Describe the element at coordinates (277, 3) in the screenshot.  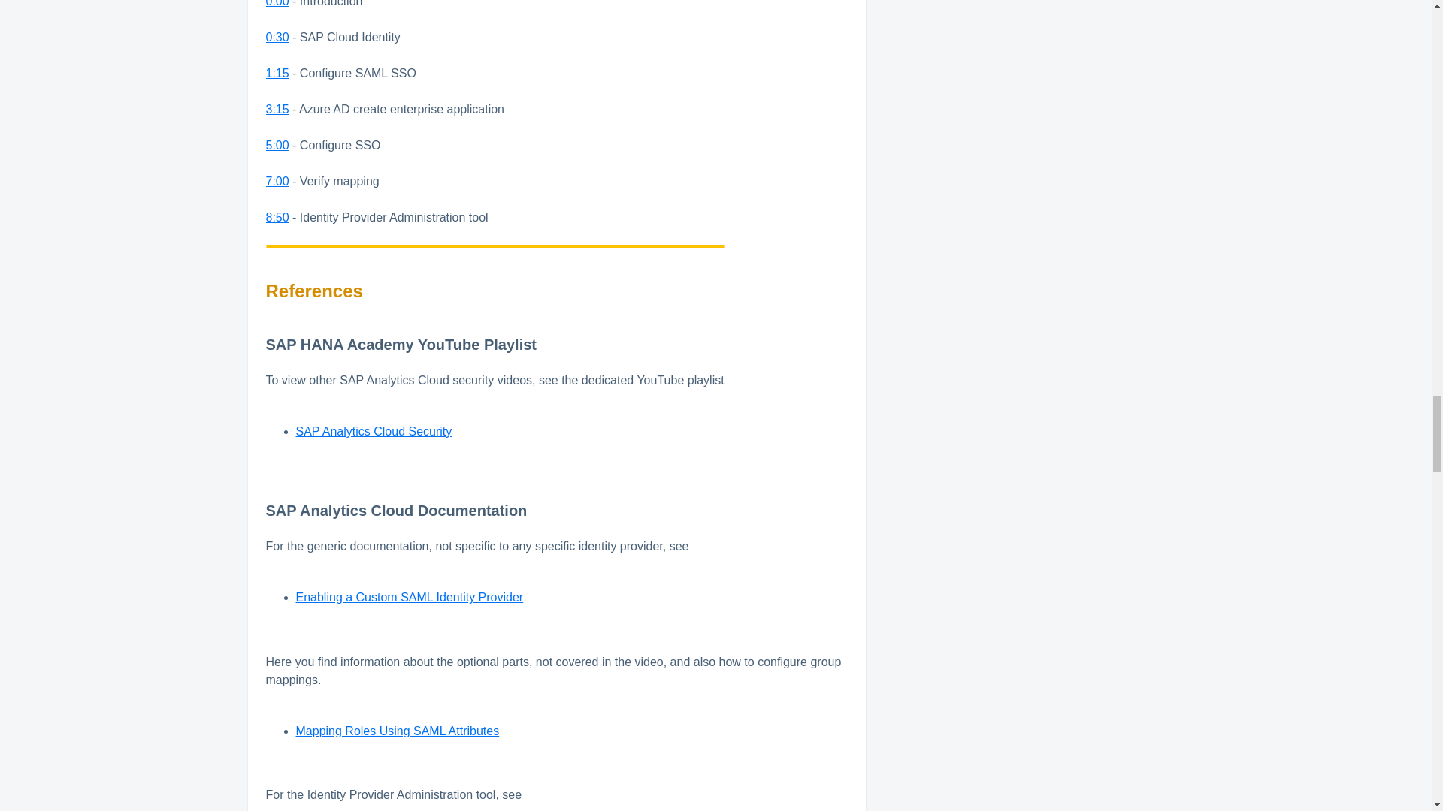
I see `0:00` at that location.